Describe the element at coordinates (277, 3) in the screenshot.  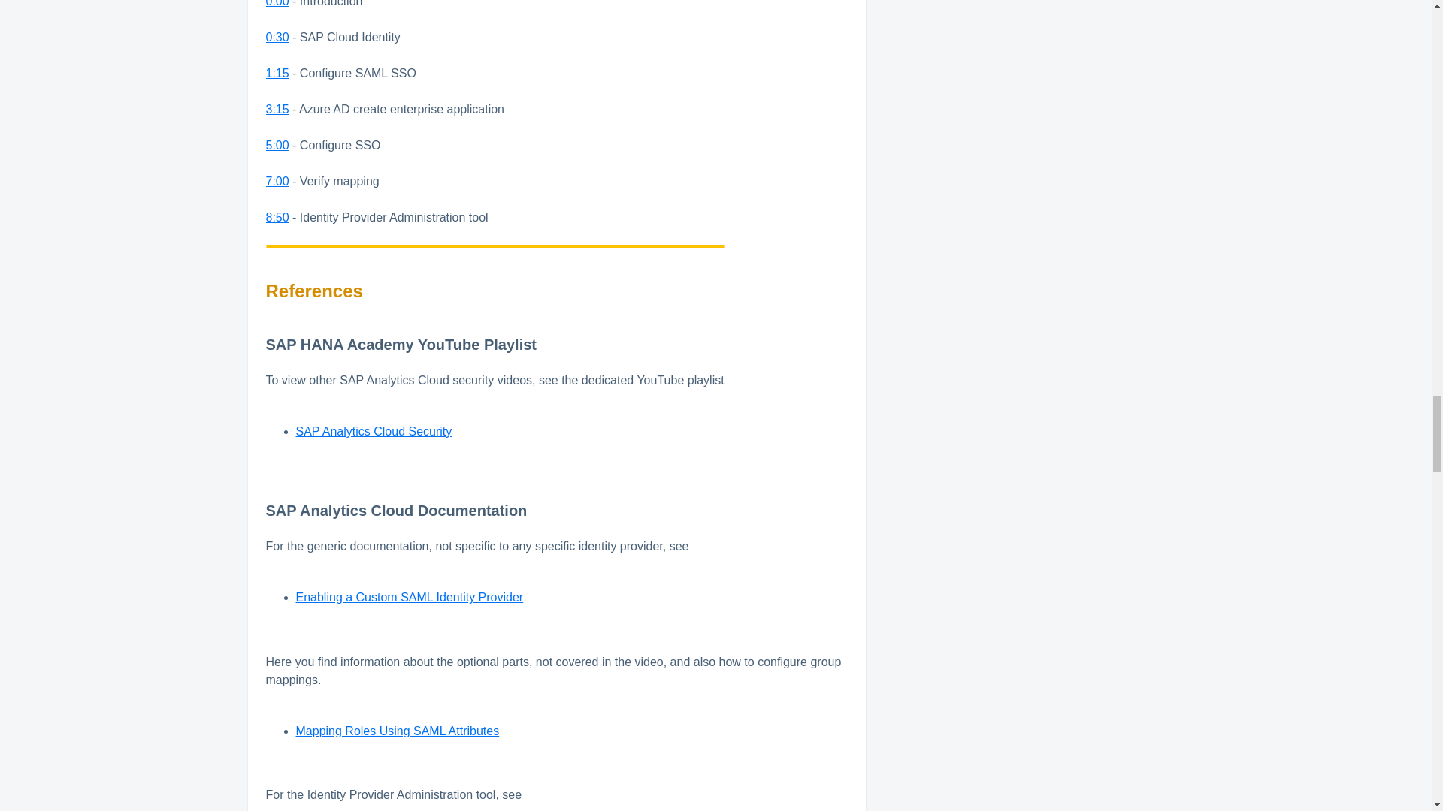
I see `0:00` at that location.